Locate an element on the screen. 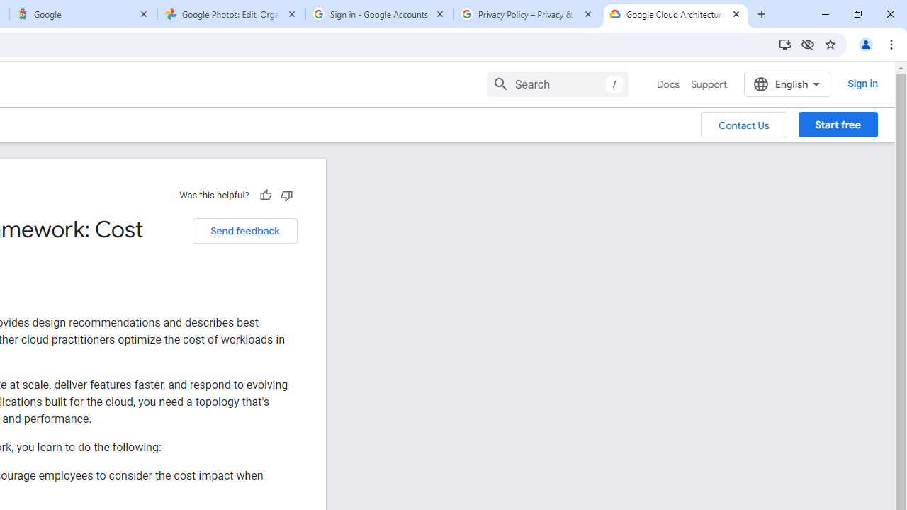 The image size is (907, 510). Install Google Cloud is located at coordinates (785, 44).